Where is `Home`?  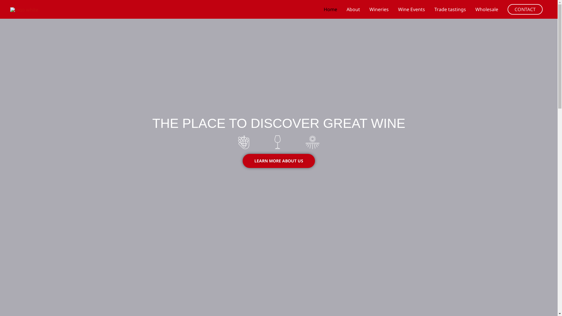
Home is located at coordinates (330, 9).